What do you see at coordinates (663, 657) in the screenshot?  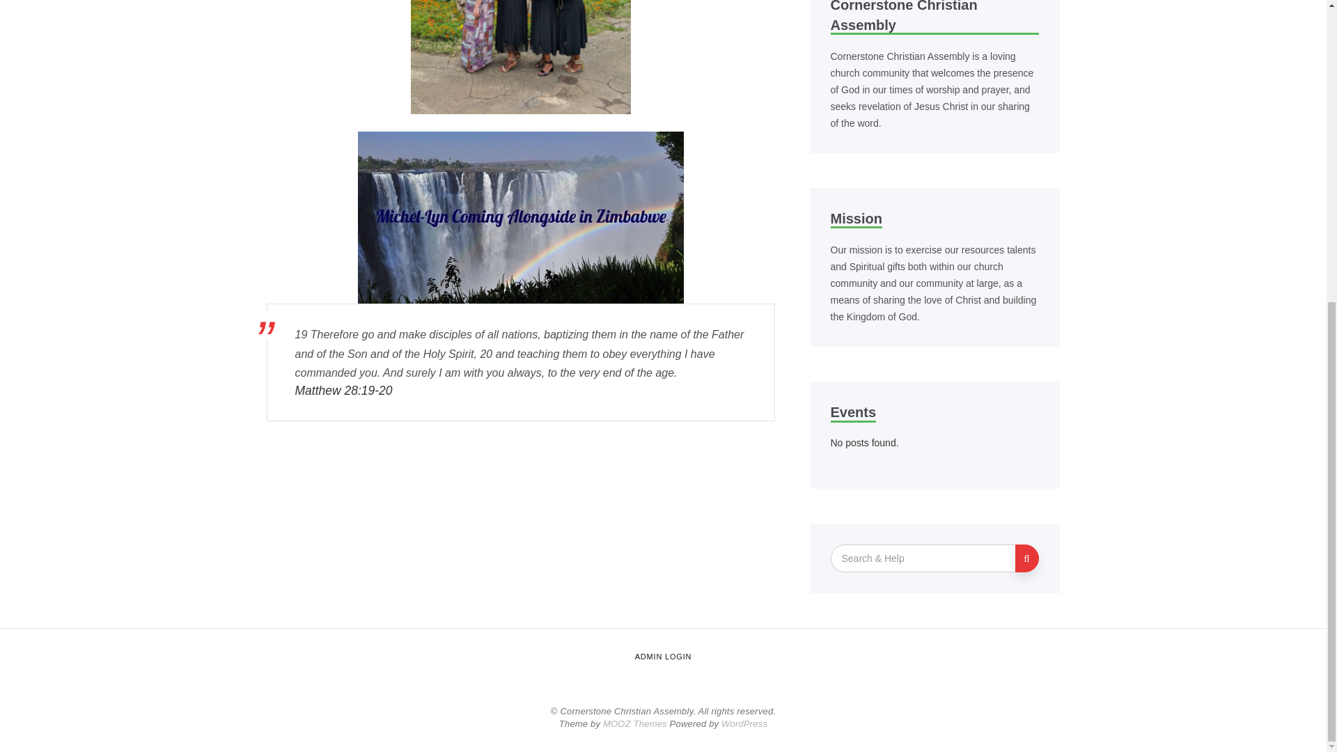 I see `ADMIN LOGIN` at bounding box center [663, 657].